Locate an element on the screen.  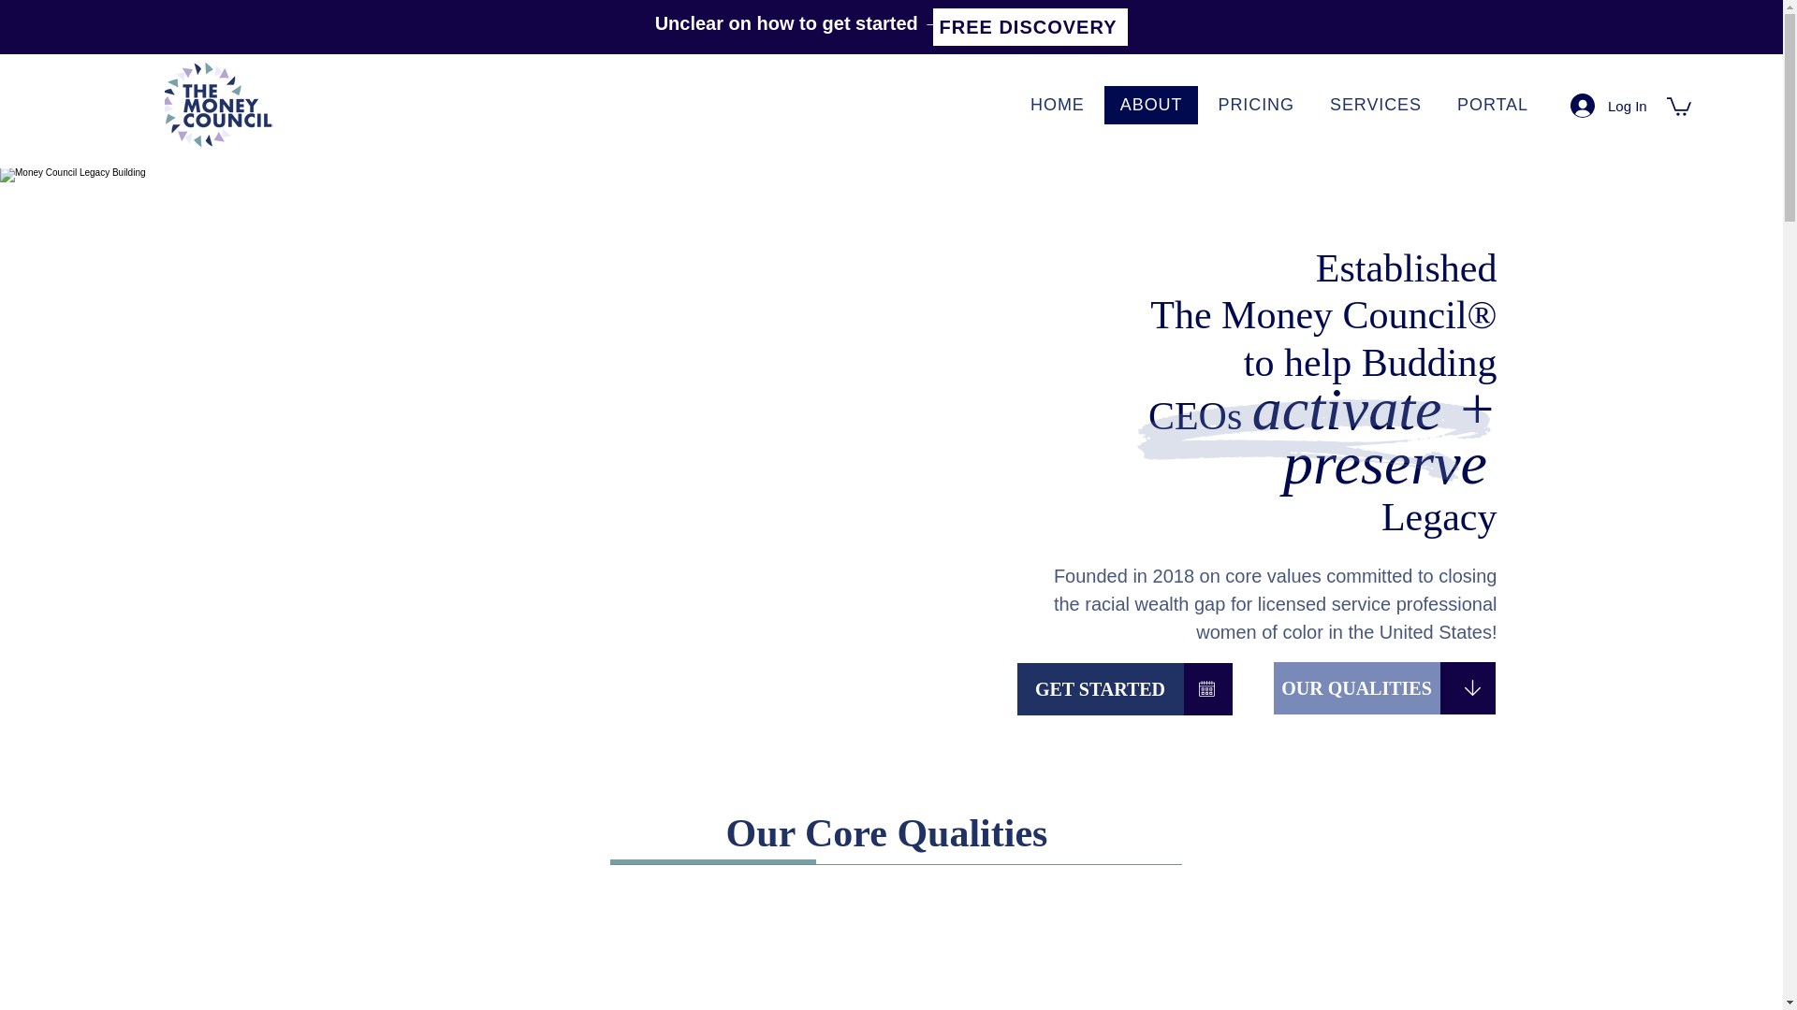
ABOUT is located at coordinates (1151, 105).